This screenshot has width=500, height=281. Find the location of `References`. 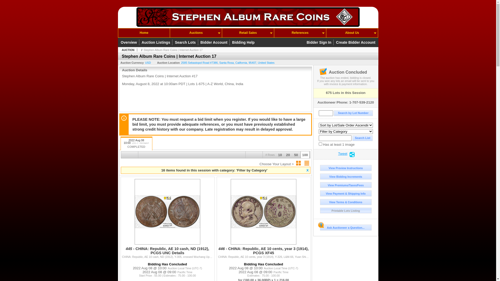

References is located at coordinates (300, 33).